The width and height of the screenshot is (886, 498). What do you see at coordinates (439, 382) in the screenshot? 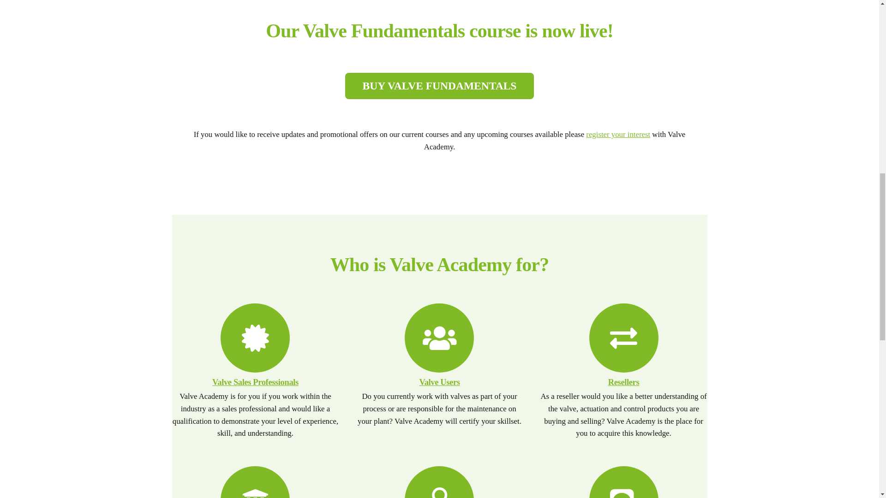
I see `Valve Users` at bounding box center [439, 382].